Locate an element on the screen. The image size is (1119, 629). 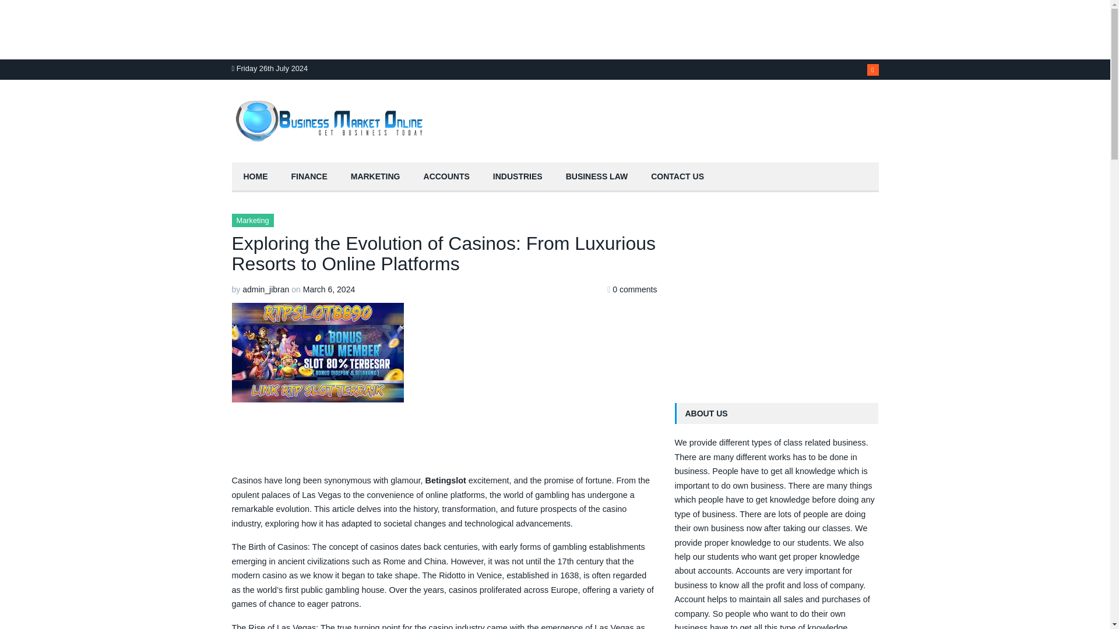
BUSINESS LAW is located at coordinates (597, 177).